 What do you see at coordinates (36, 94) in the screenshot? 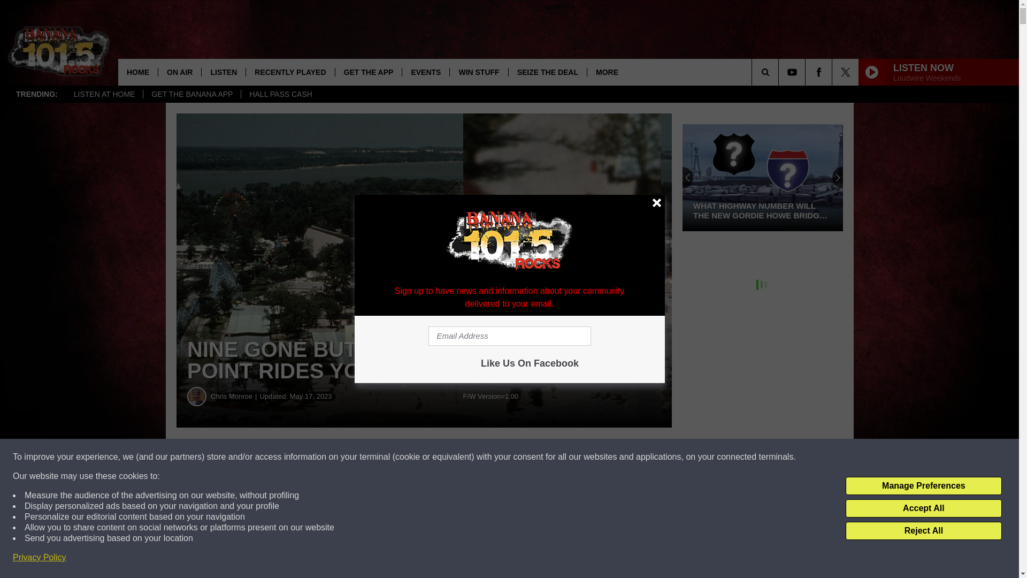
I see `TRENDING:` at bounding box center [36, 94].